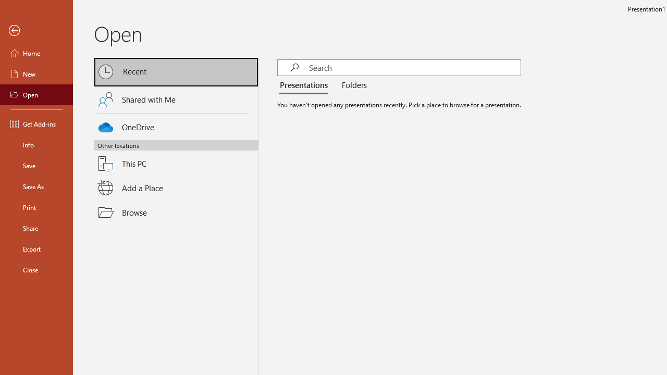 This screenshot has height=375, width=667. Describe the element at coordinates (36, 31) in the screenshot. I see `Back` at that location.